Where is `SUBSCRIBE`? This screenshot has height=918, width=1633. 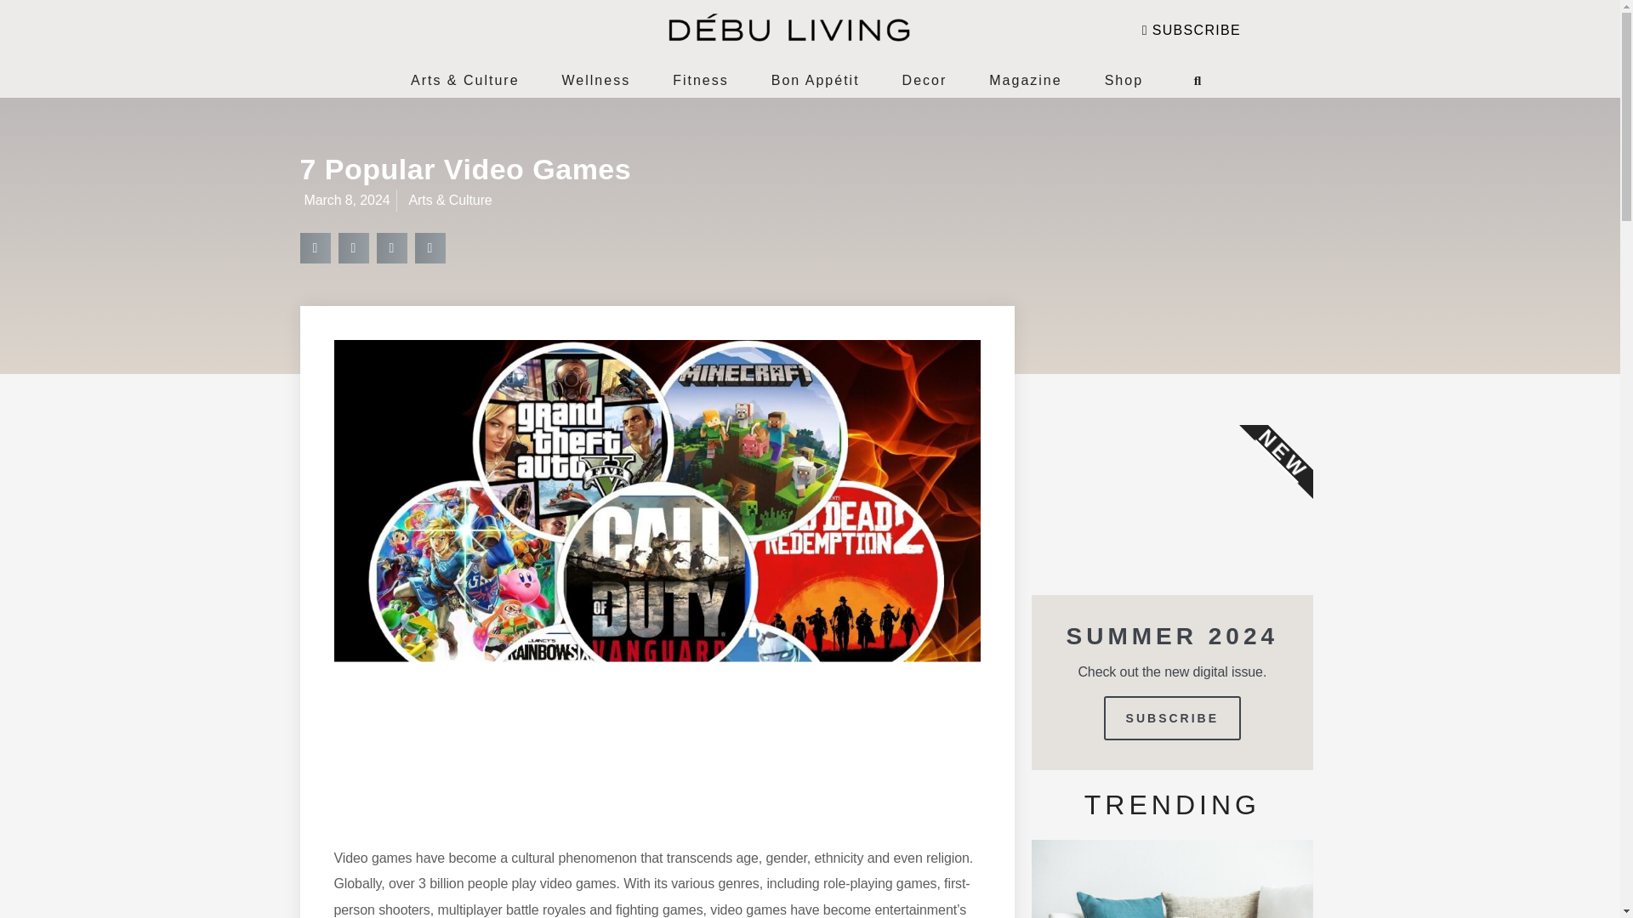
SUBSCRIBE is located at coordinates (1191, 31).